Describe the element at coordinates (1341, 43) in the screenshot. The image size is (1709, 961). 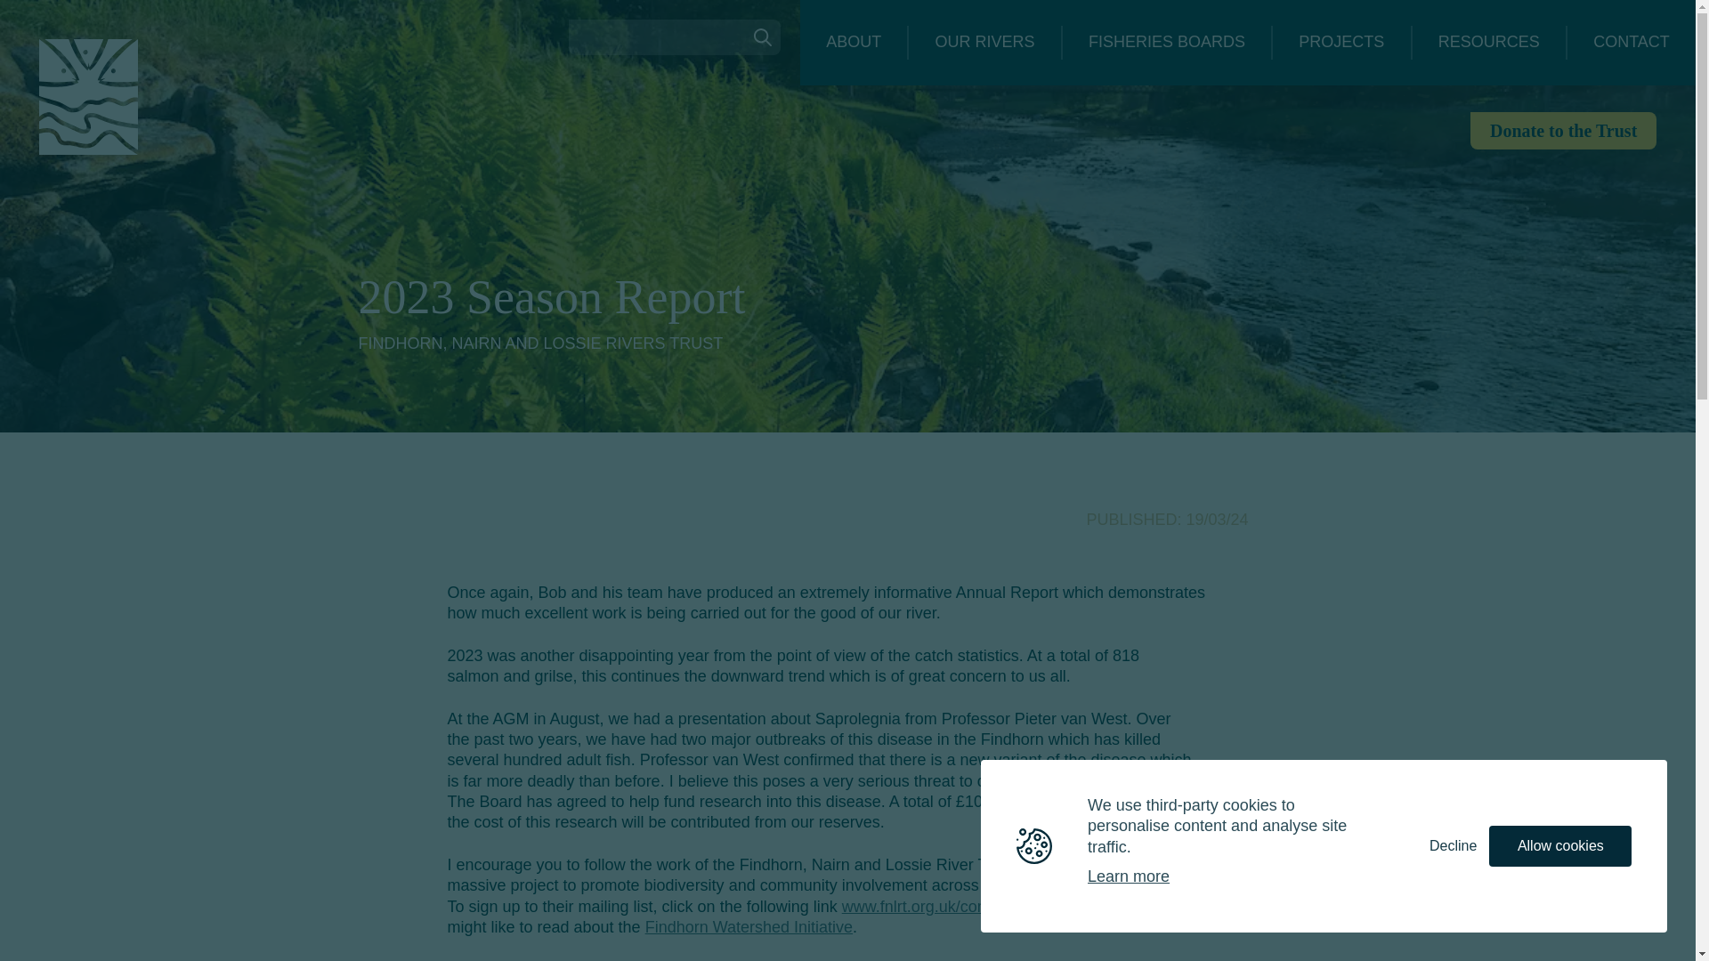
I see `PROJECTS` at that location.